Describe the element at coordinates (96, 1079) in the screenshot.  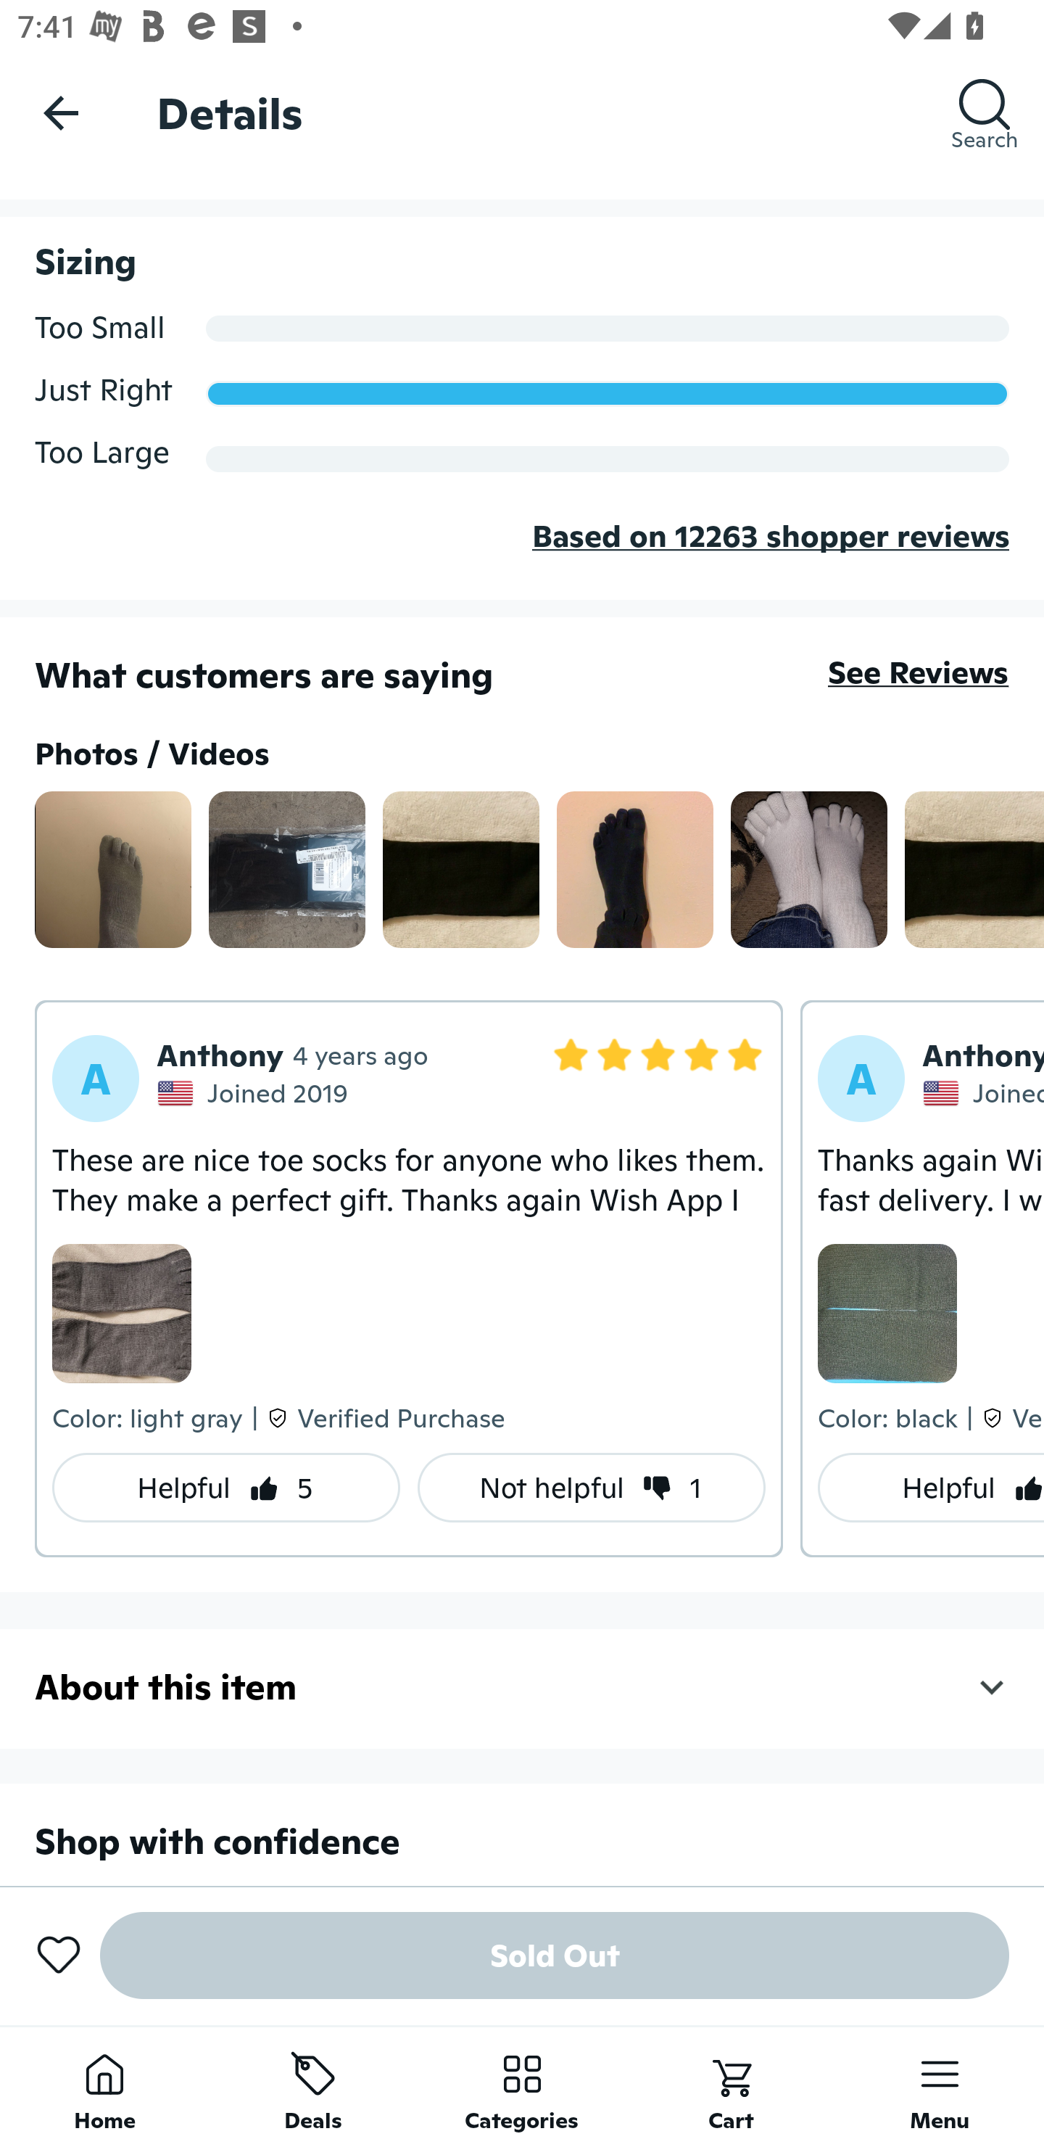
I see `A` at that location.